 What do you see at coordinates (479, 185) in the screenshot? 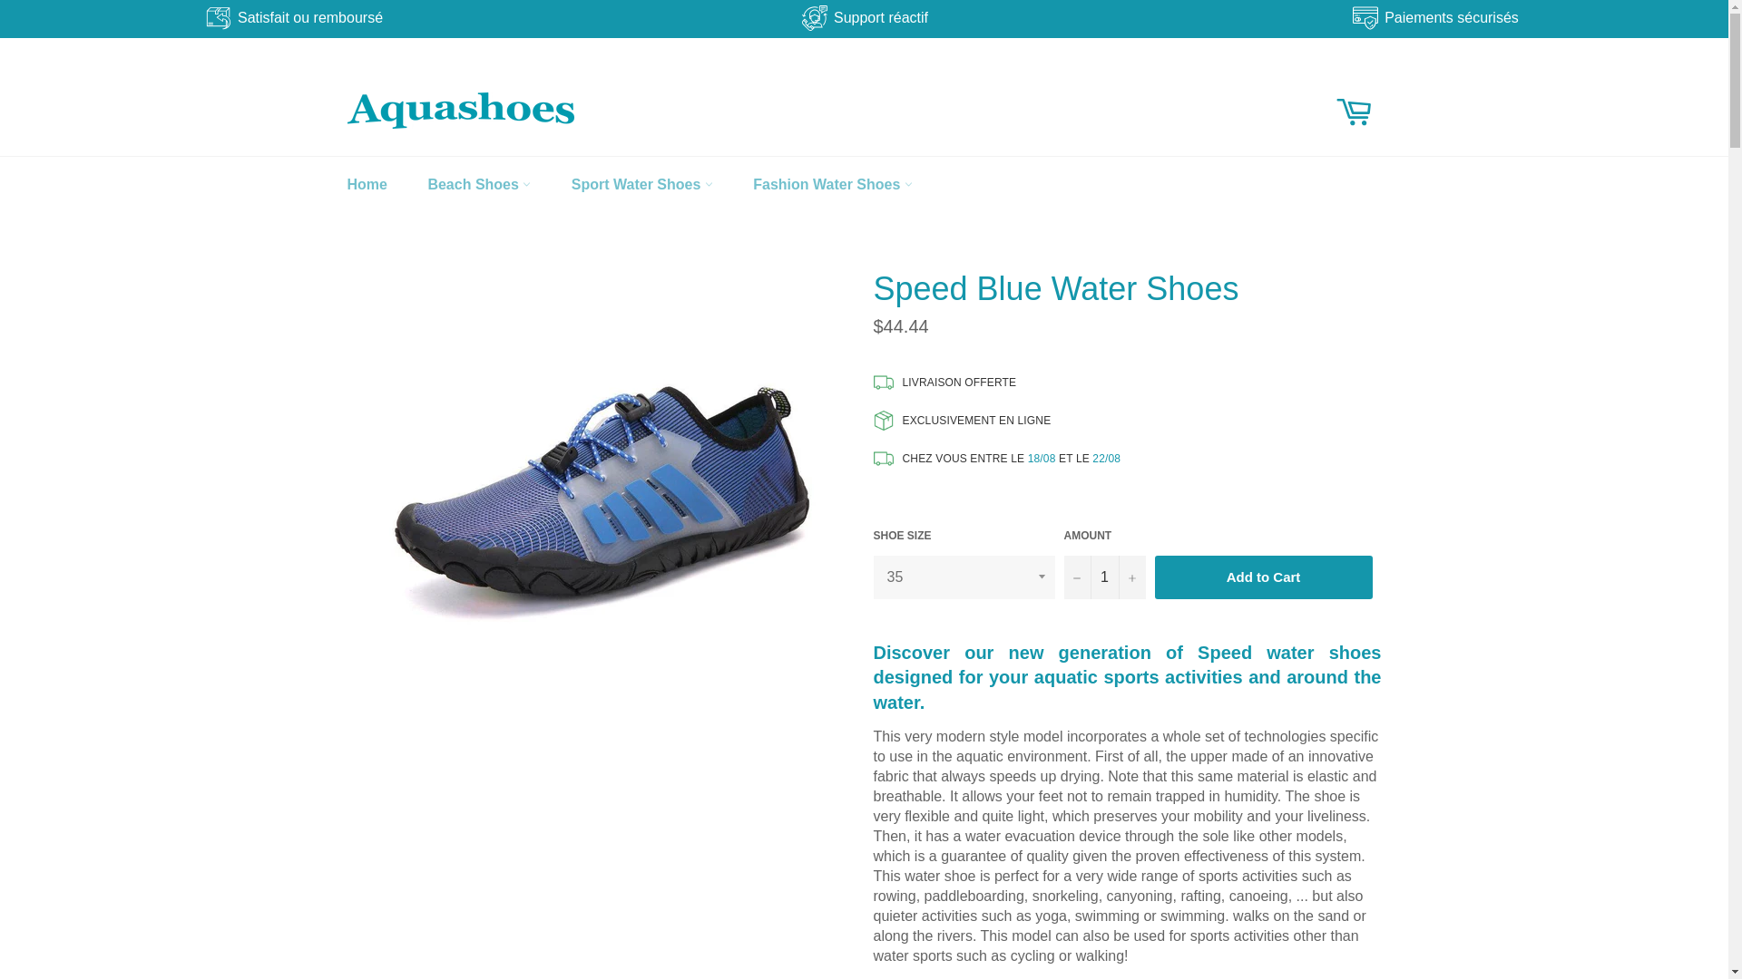
I see `Beach Shoes` at bounding box center [479, 185].